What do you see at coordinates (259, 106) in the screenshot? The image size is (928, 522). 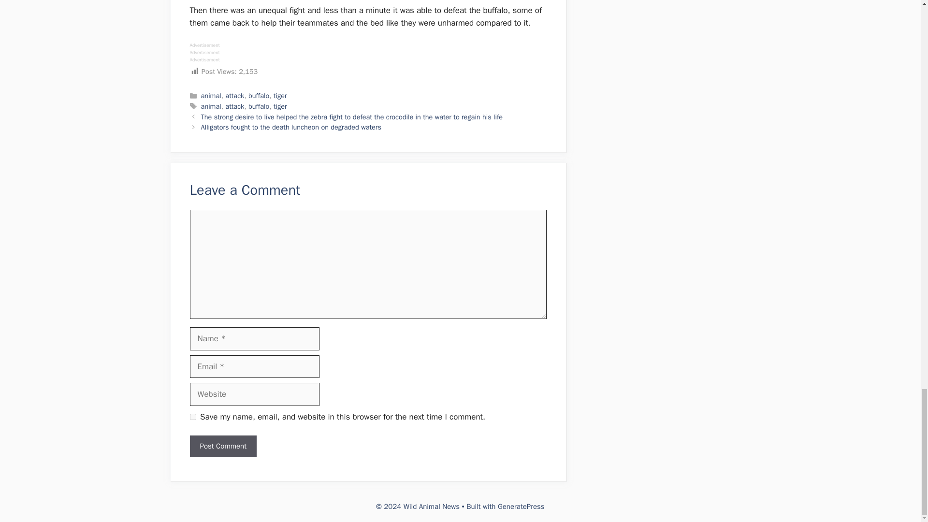 I see `buffalo` at bounding box center [259, 106].